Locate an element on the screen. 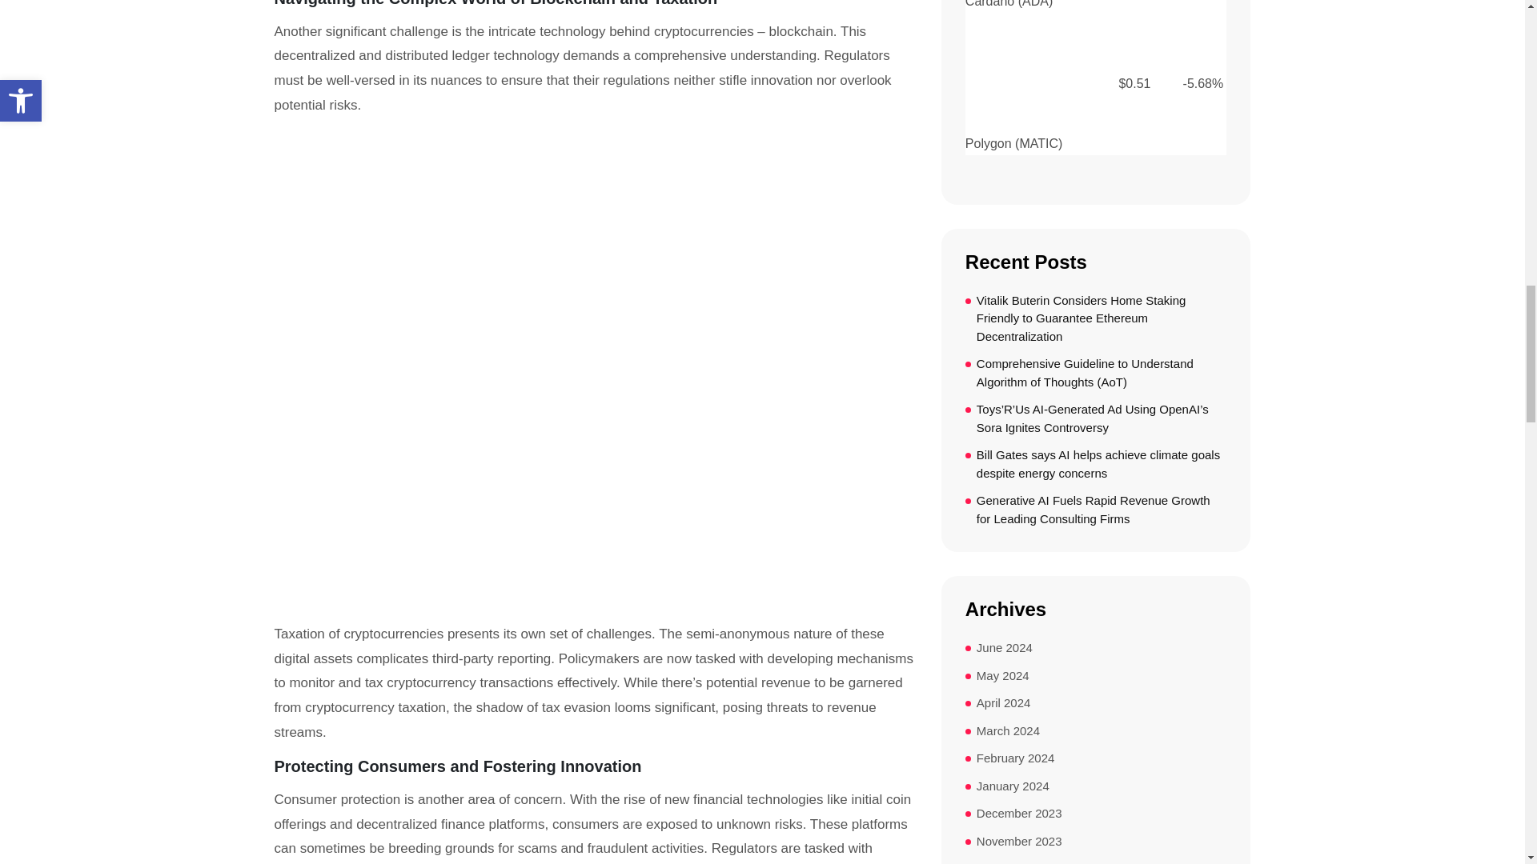 Image resolution: width=1537 pixels, height=864 pixels. April 2024 is located at coordinates (1004, 704).